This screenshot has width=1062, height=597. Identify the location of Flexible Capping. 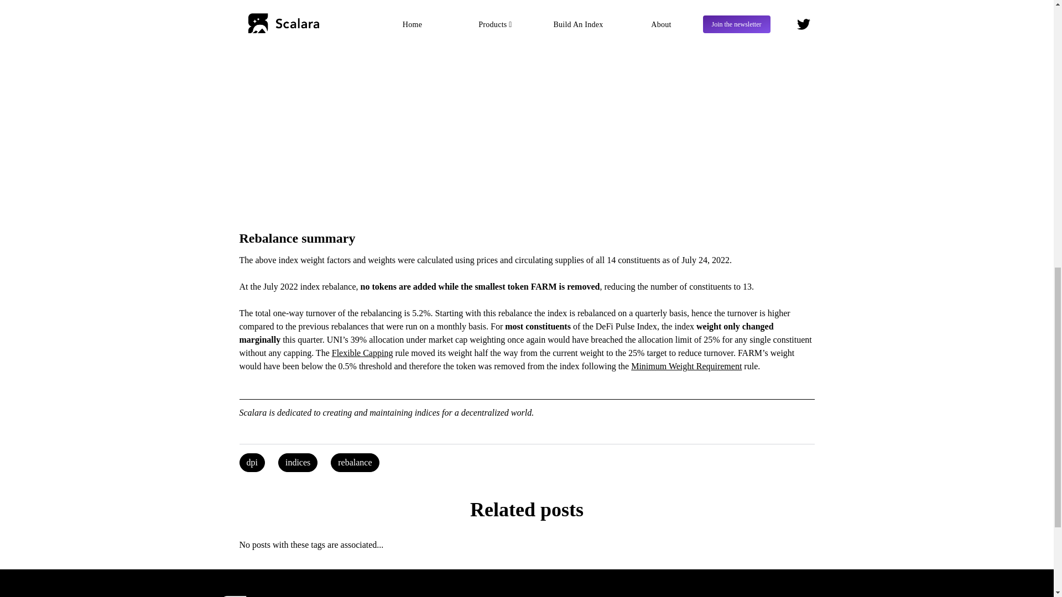
(362, 353).